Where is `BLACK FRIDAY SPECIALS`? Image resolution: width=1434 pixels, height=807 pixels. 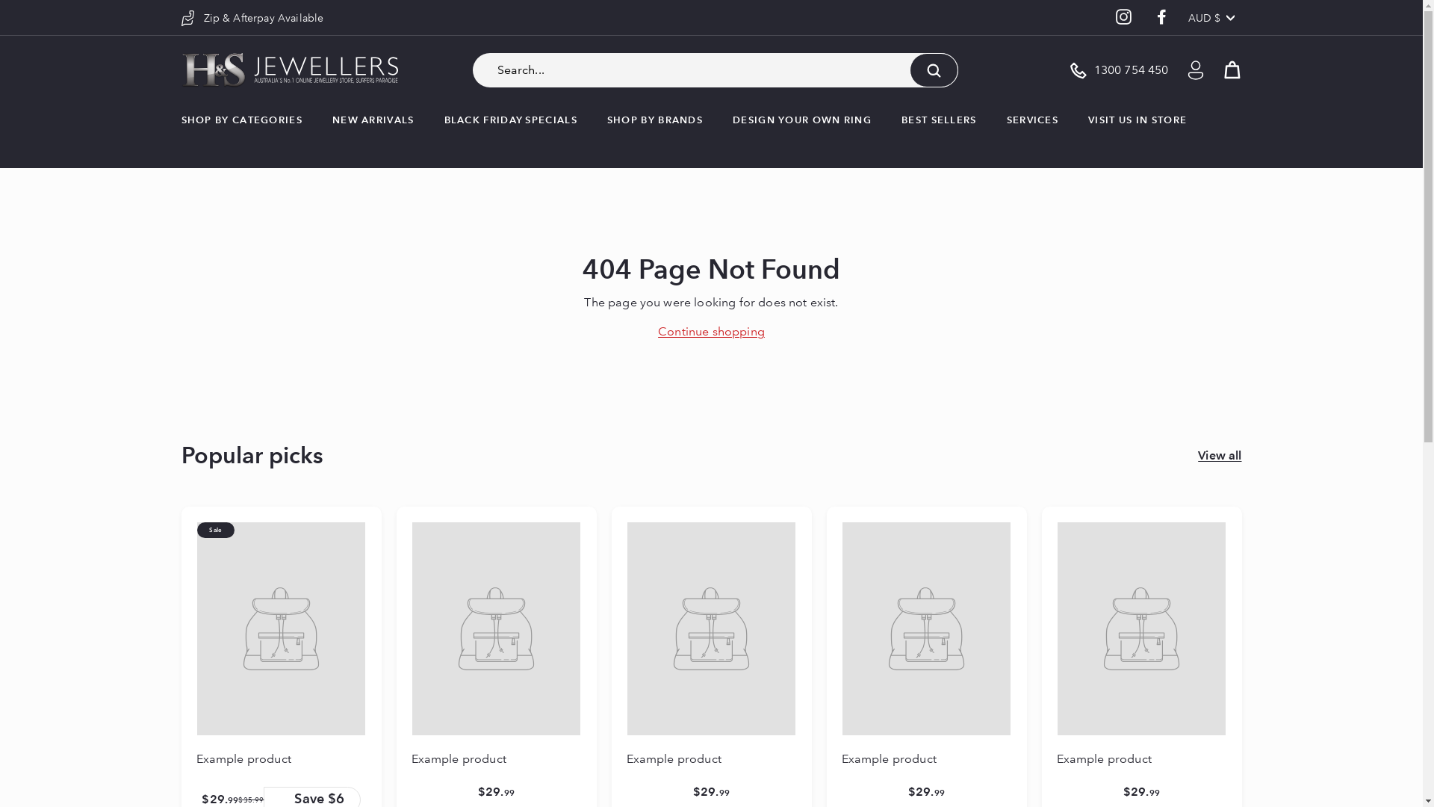 BLACK FRIDAY SPECIALS is located at coordinates (511, 121).